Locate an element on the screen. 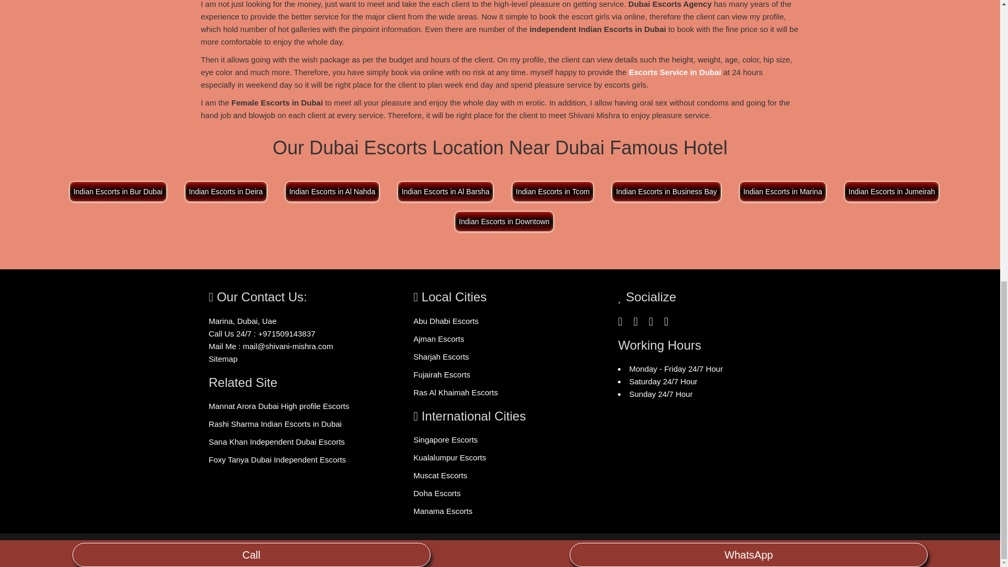 The image size is (1008, 567). Indian Escorts in Al Nahda is located at coordinates (332, 191).